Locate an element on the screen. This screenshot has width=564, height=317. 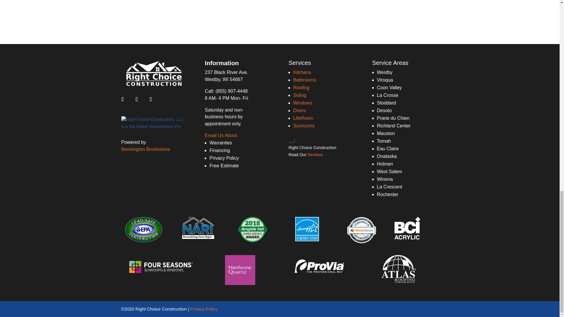
Doors is located at coordinates (299, 110).